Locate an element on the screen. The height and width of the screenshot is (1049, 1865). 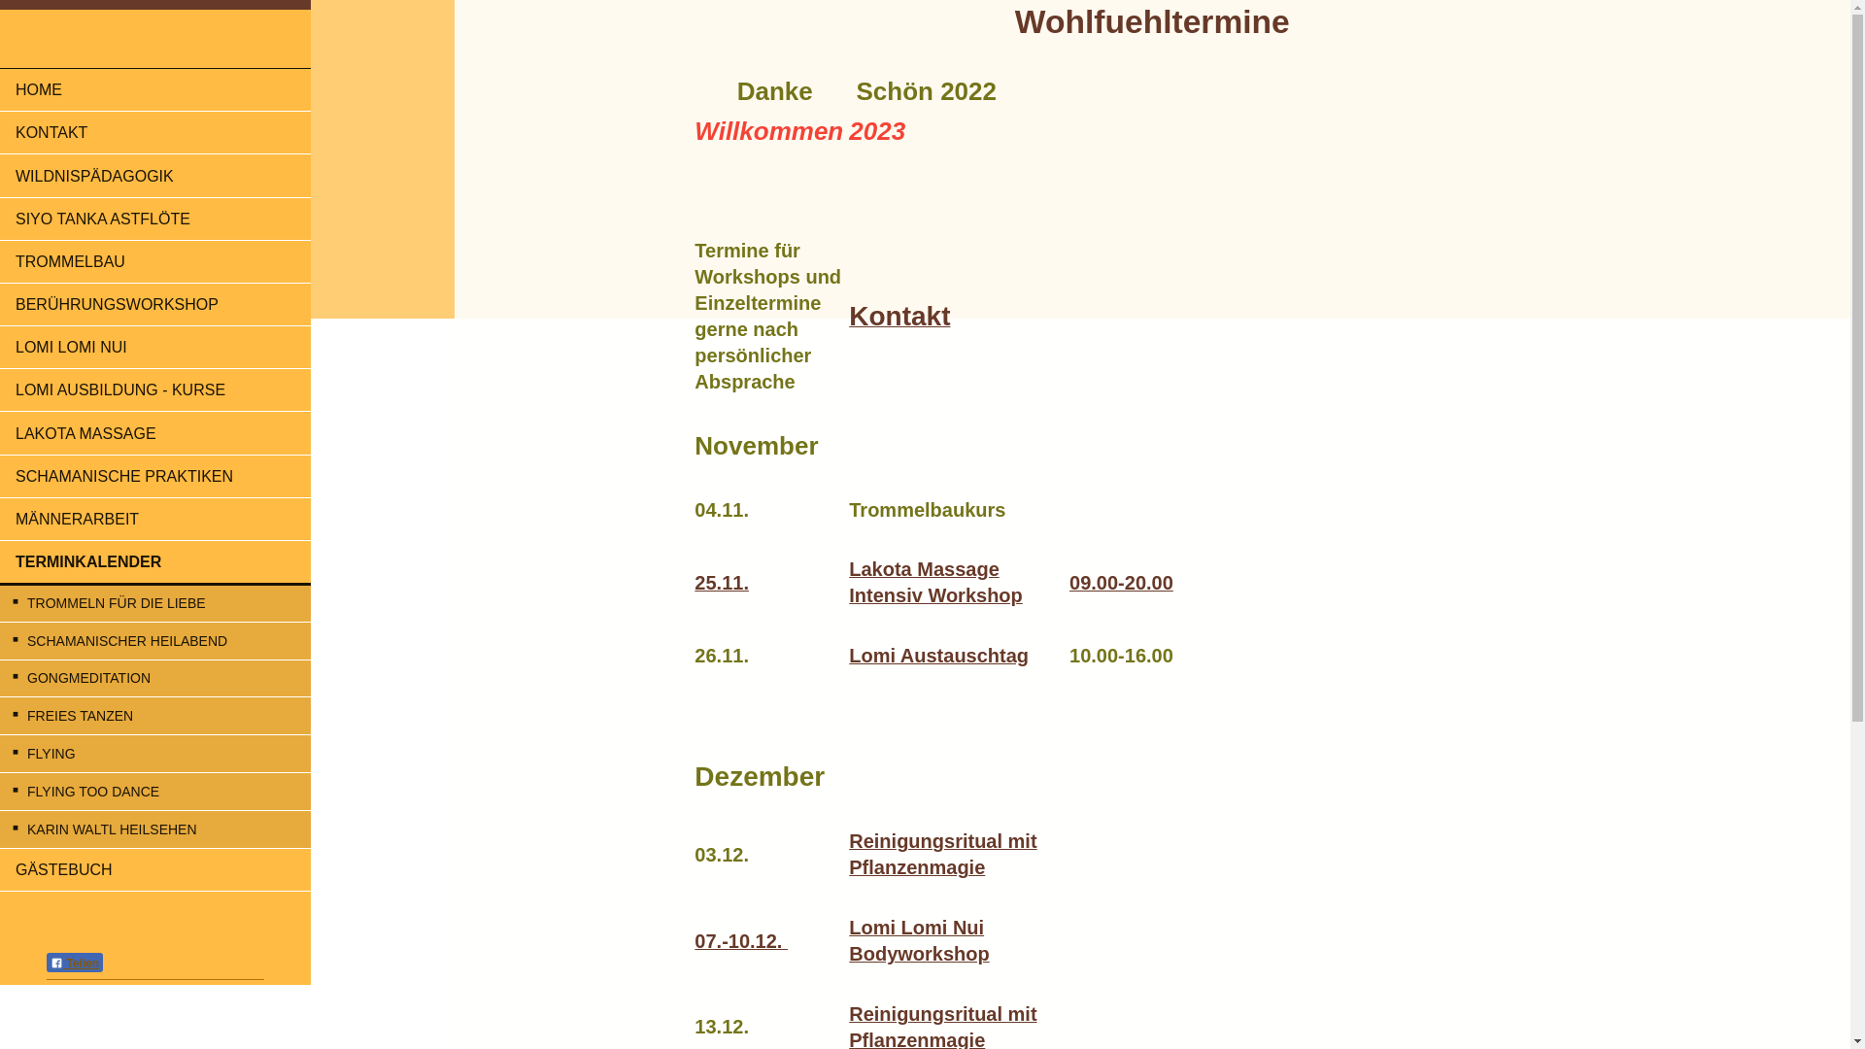
FLYING TOO DANCE is located at coordinates (155, 792).